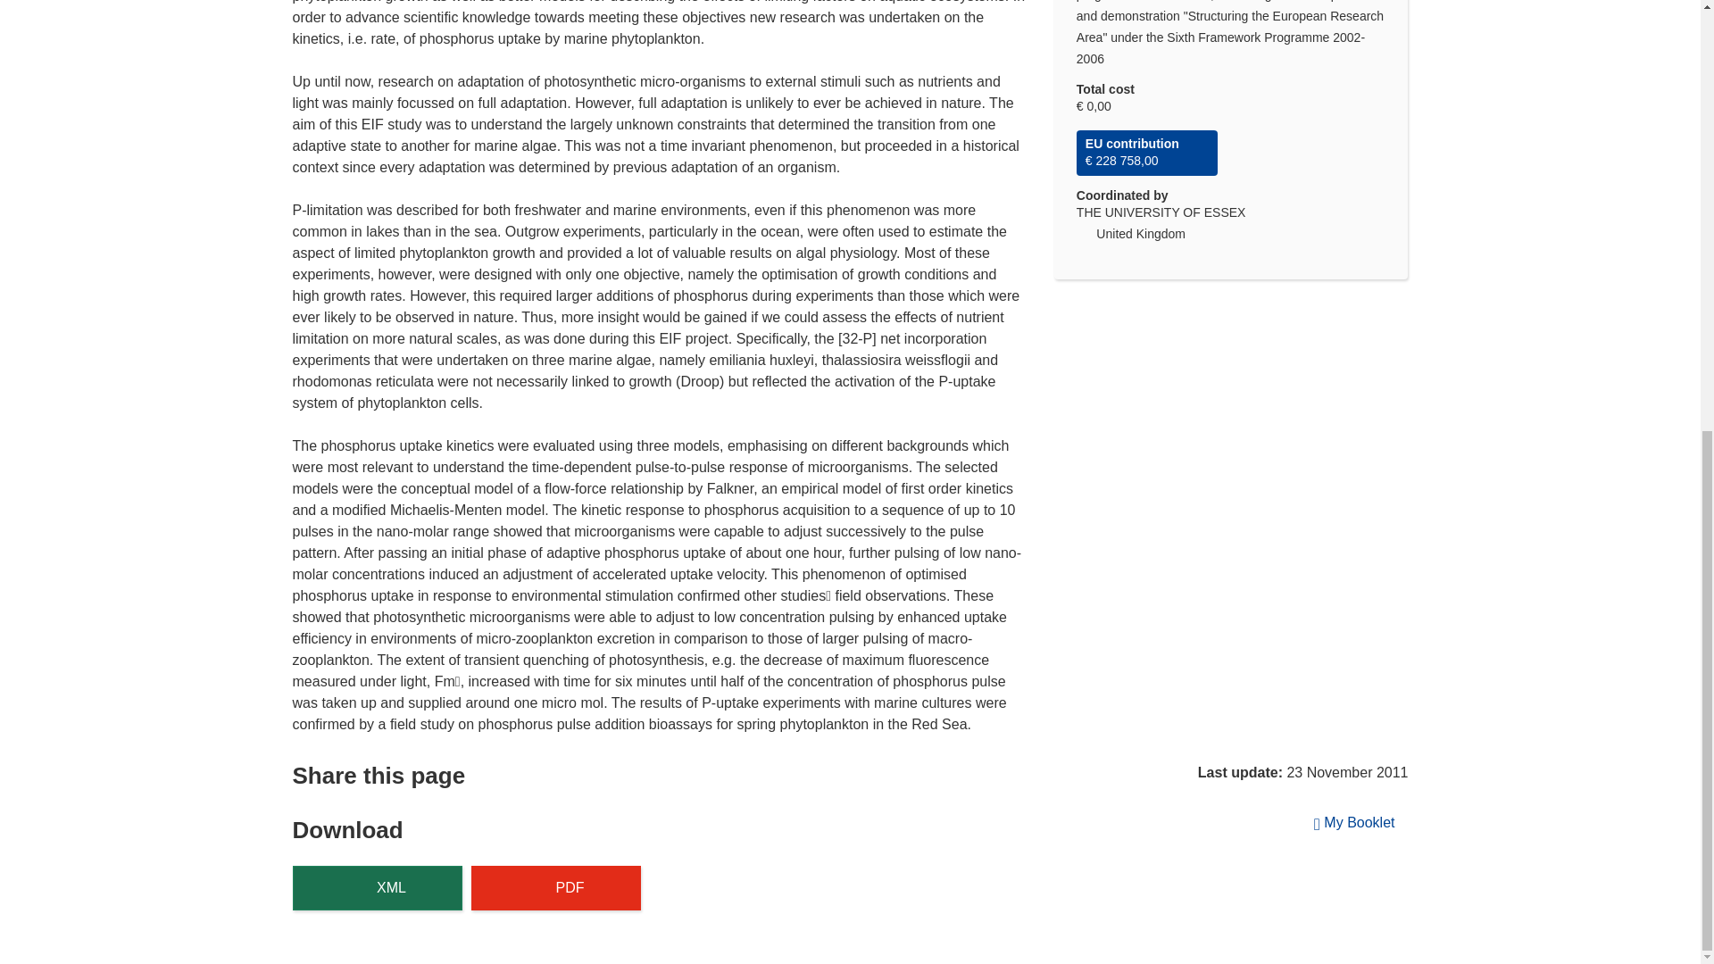  What do you see at coordinates (556, 887) in the screenshot?
I see `PDF` at bounding box center [556, 887].